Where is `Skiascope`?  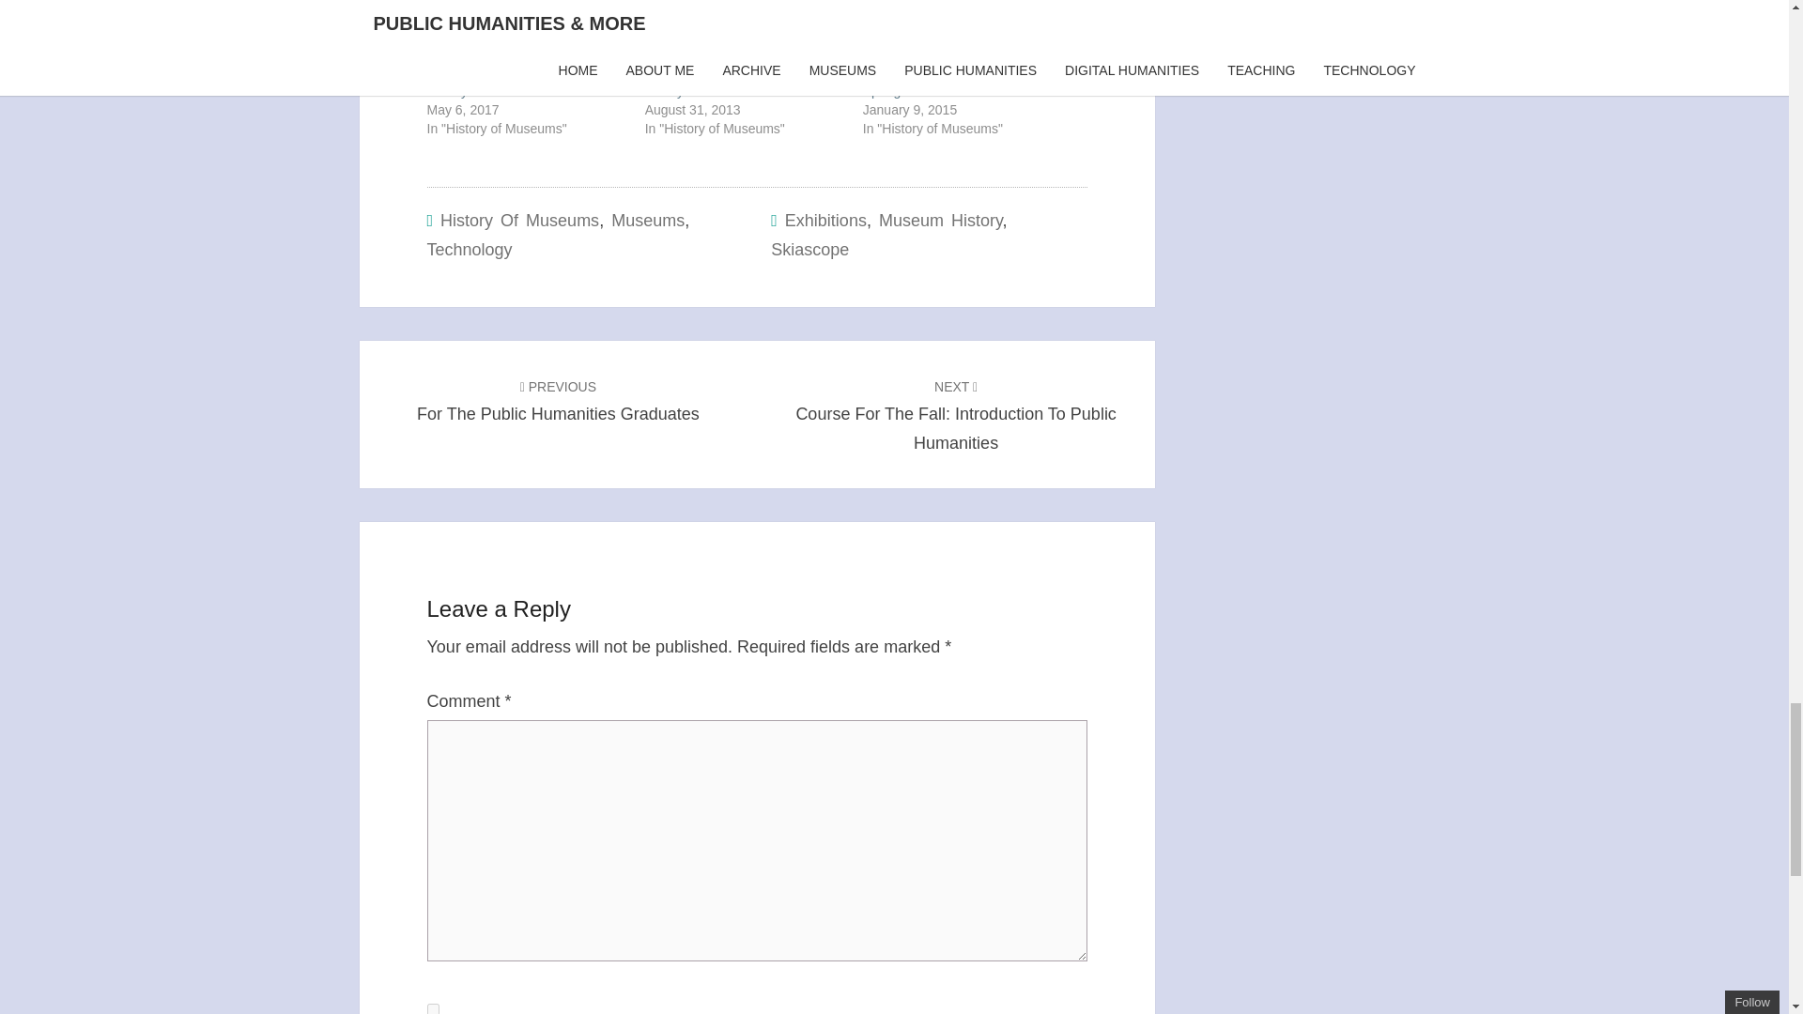 Skiascope is located at coordinates (524, 81).